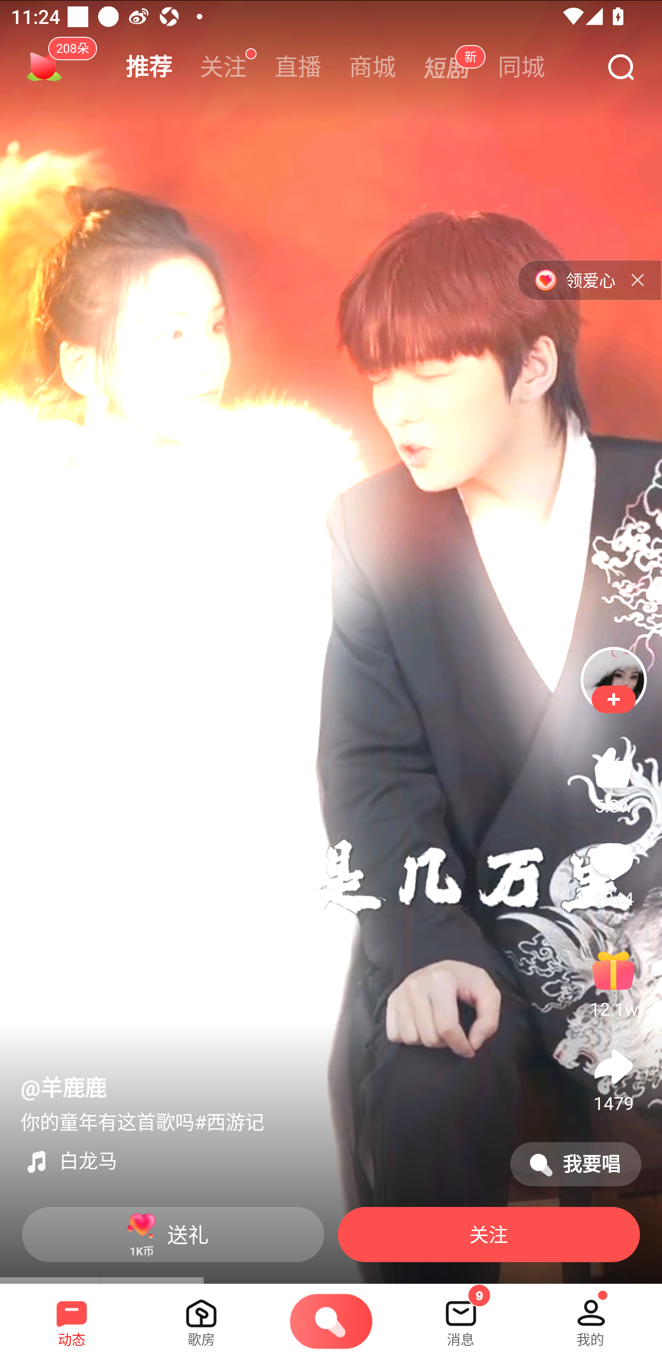 The image size is (662, 1361). What do you see at coordinates (613, 699) in the screenshot?
I see `关注` at bounding box center [613, 699].